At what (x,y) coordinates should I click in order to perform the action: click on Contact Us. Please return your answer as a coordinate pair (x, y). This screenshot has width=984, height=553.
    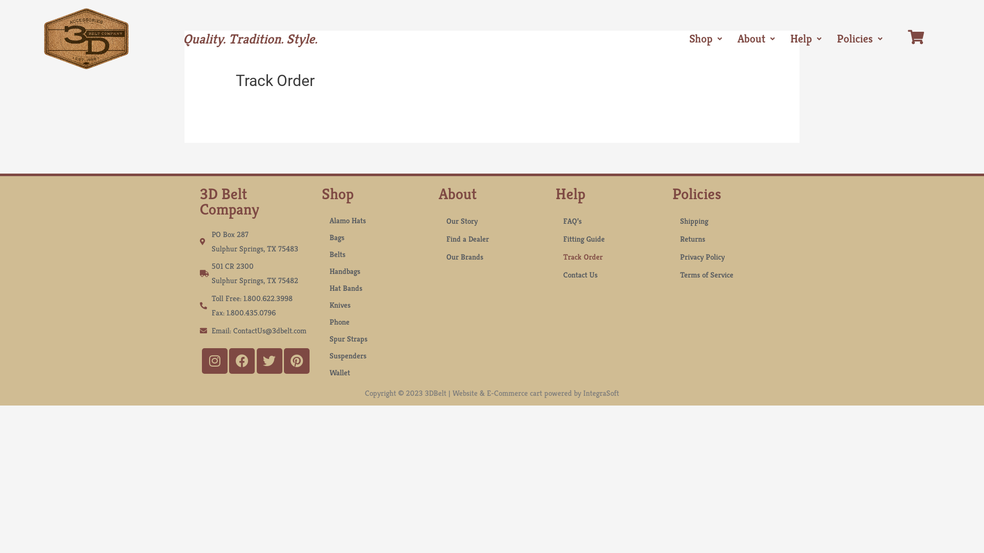
    Looking at the image, I should click on (609, 274).